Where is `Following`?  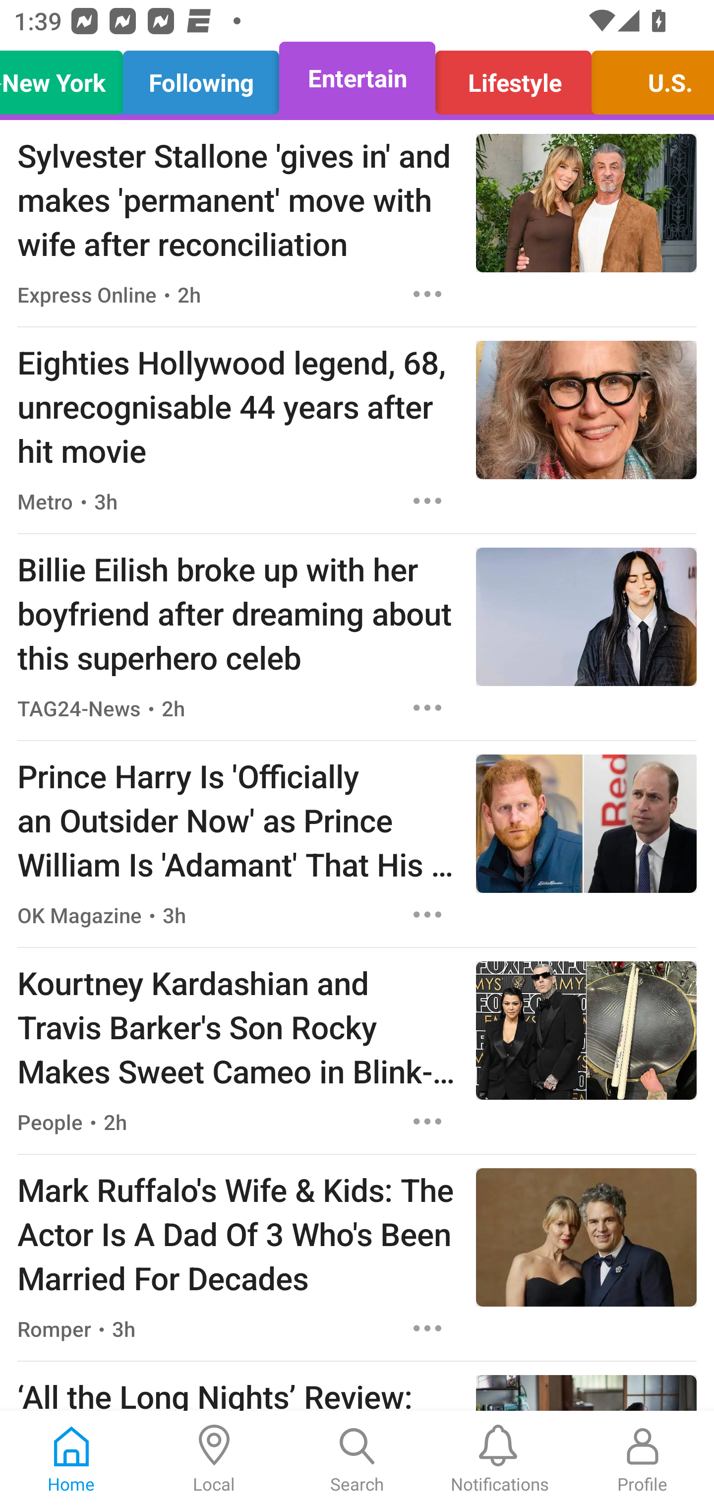
Following is located at coordinates (201, 78).